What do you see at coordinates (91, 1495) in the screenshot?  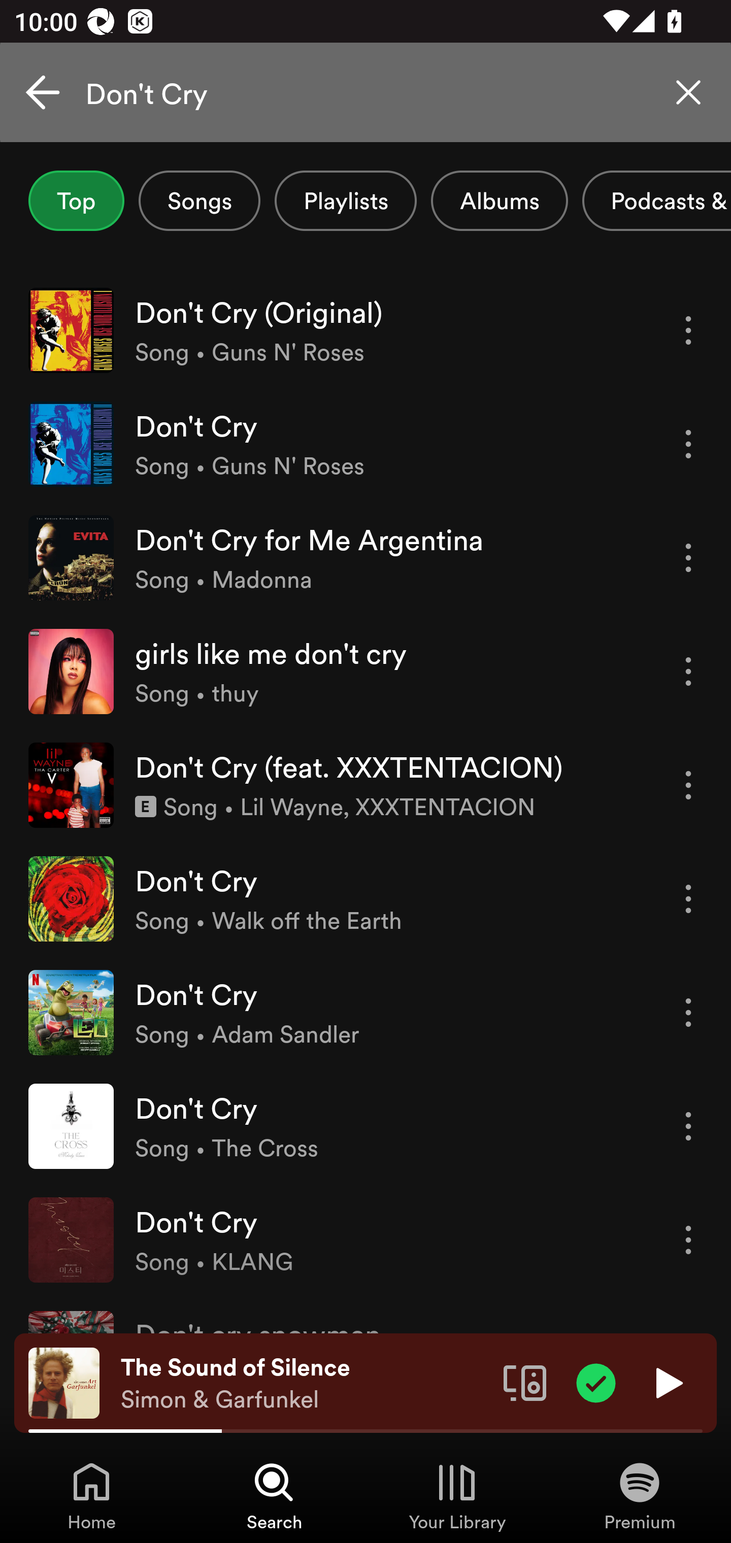 I see `Home, Tab 1 of 4 Home Home` at bounding box center [91, 1495].